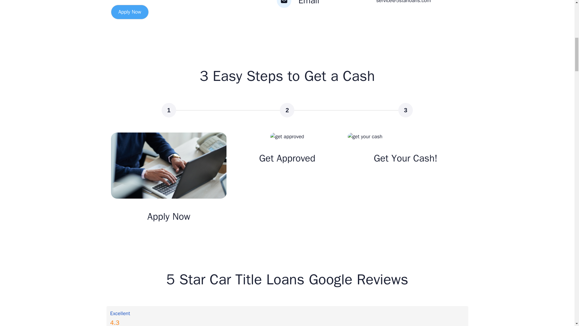  I want to click on Image, so click(169, 165).